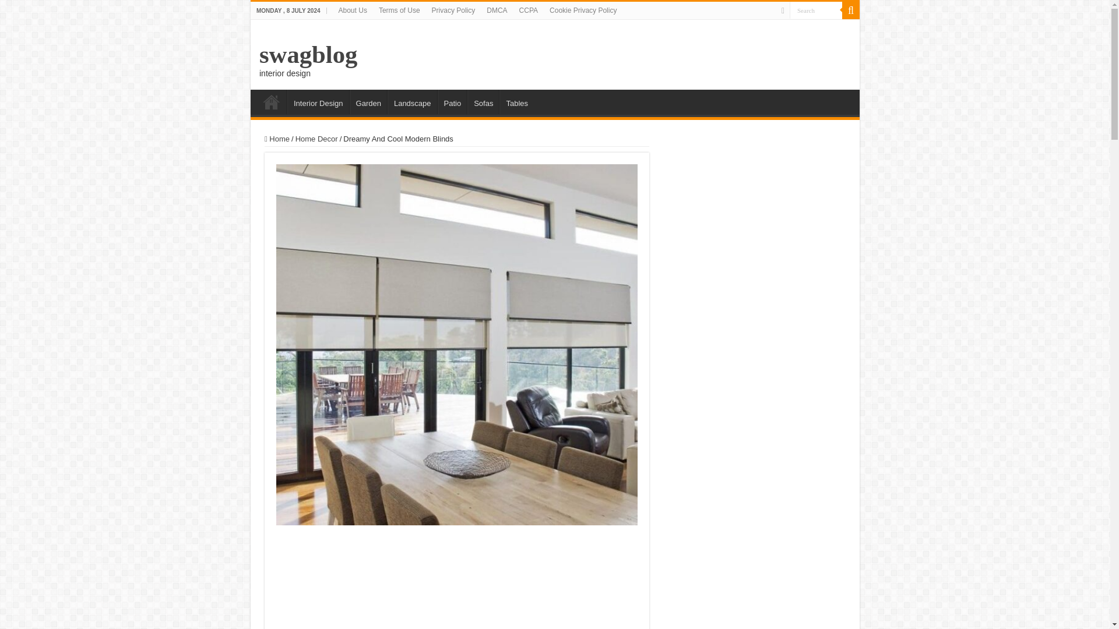  What do you see at coordinates (318, 101) in the screenshot?
I see `Interior Design` at bounding box center [318, 101].